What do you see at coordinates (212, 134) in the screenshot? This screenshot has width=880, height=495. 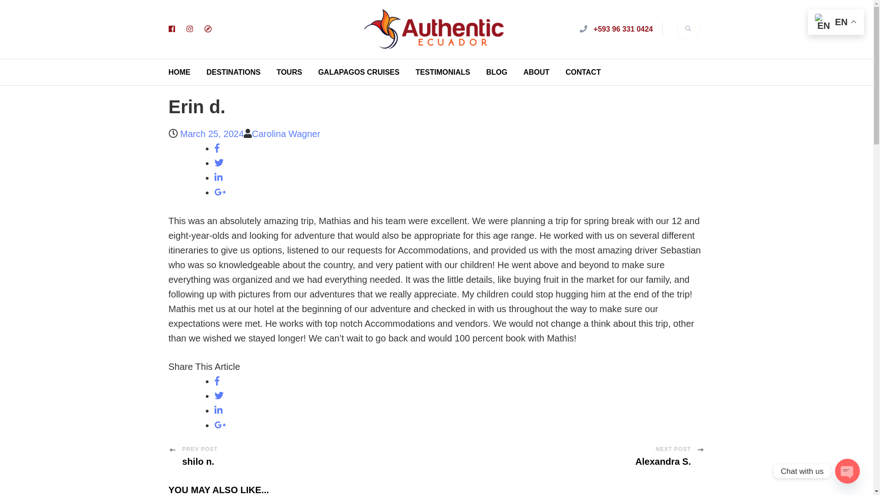 I see `March 25, 2024` at bounding box center [212, 134].